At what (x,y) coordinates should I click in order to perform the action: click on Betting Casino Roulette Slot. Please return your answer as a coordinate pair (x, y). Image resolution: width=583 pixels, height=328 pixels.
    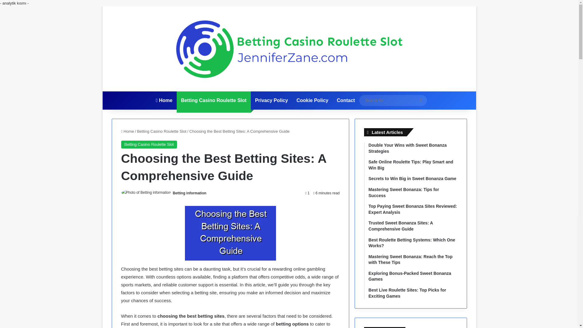
    Looking at the image, I should click on (213, 100).